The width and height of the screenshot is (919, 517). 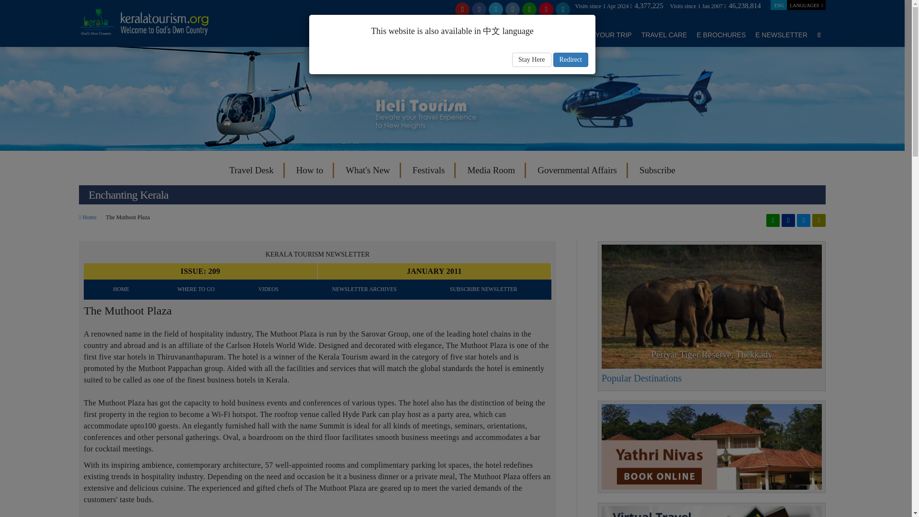 I want to click on WHERE TO STAY, so click(x=482, y=34).